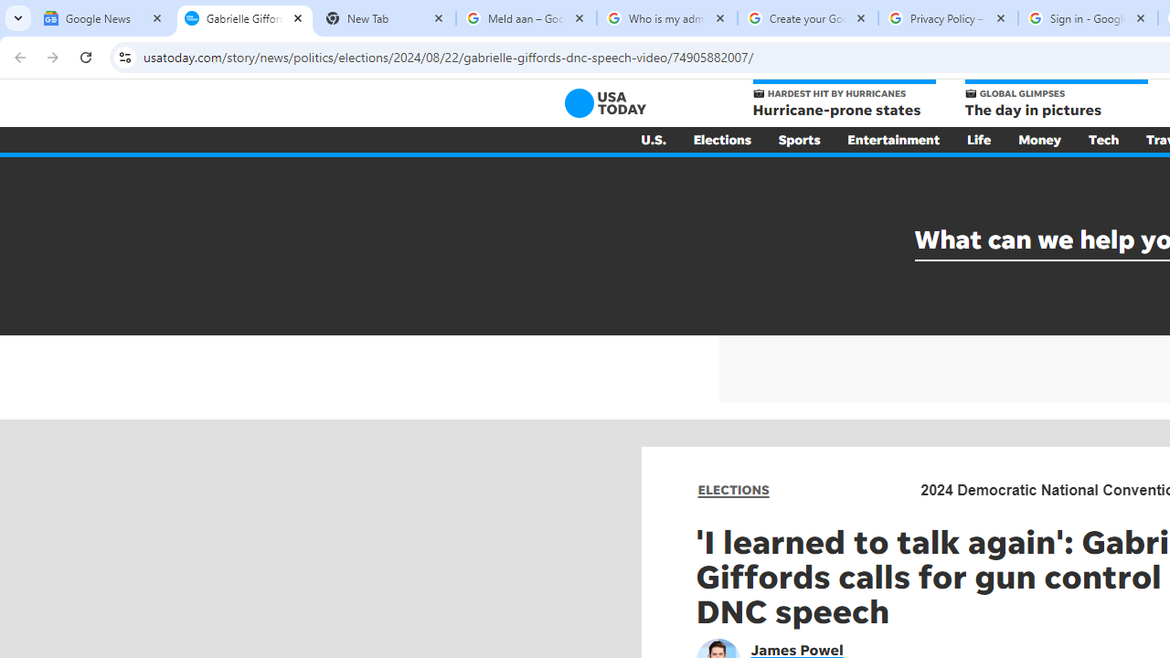  What do you see at coordinates (386, 18) in the screenshot?
I see `New Tab` at bounding box center [386, 18].